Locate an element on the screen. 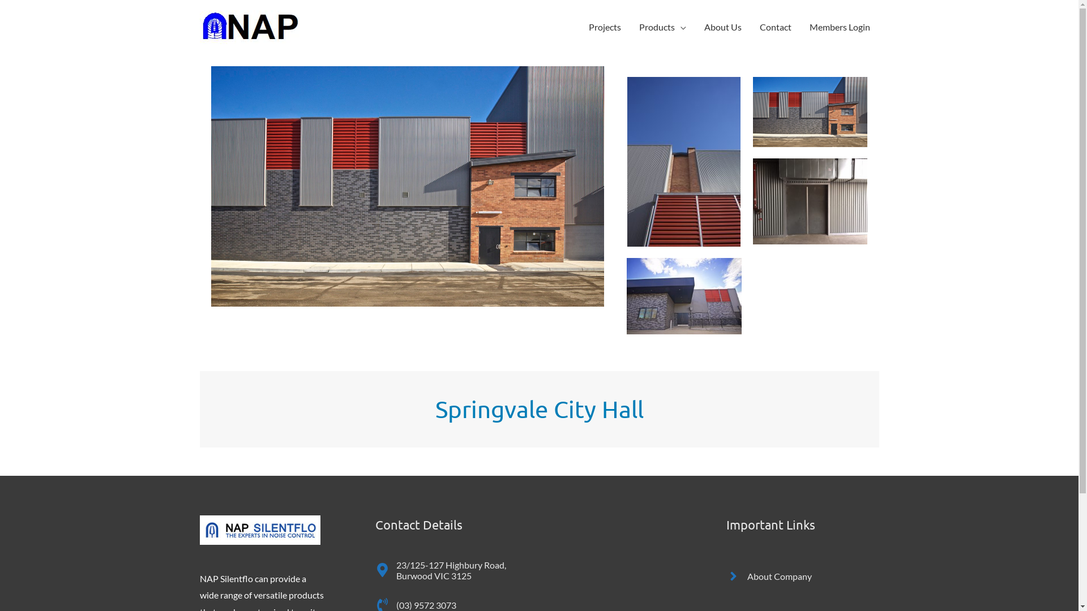 The height and width of the screenshot is (611, 1087). Springvale Louvres is located at coordinates (811, 112).